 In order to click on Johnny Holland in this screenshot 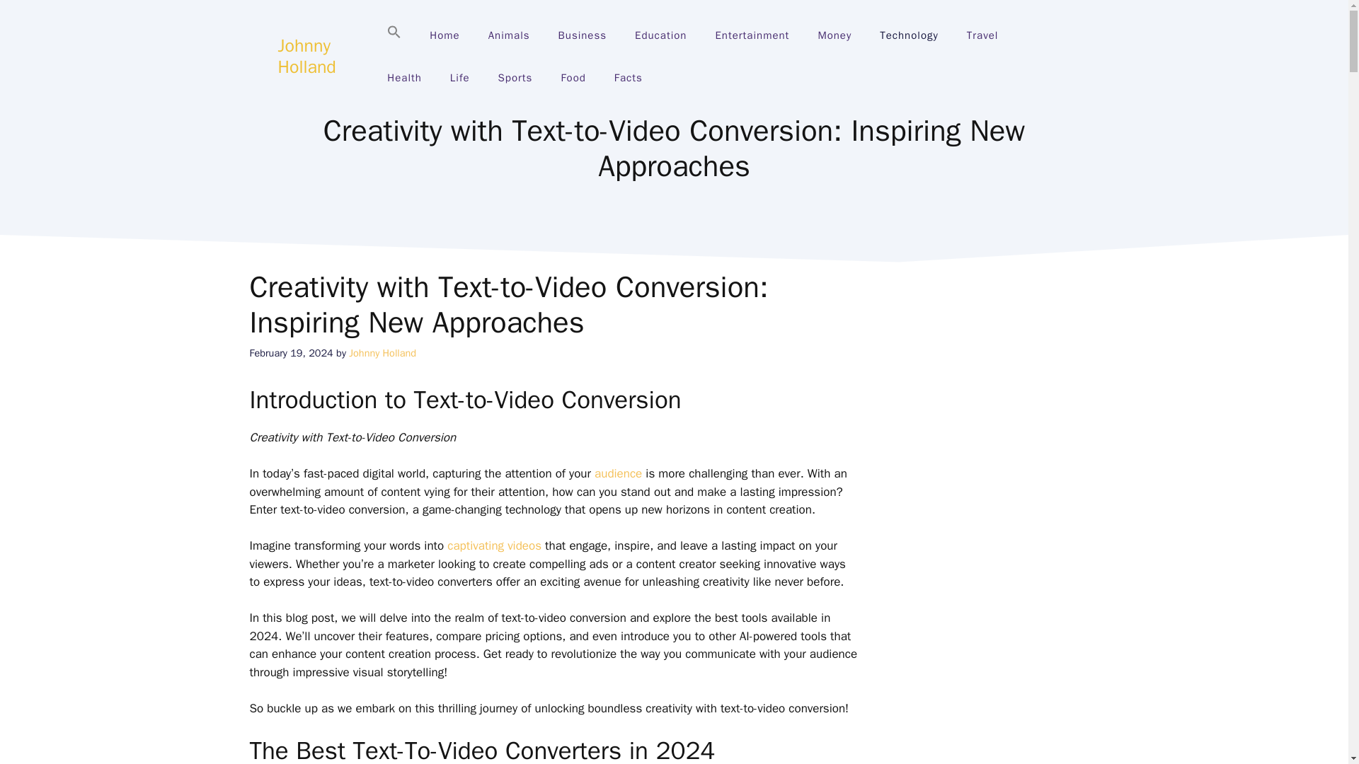, I will do `click(382, 352)`.